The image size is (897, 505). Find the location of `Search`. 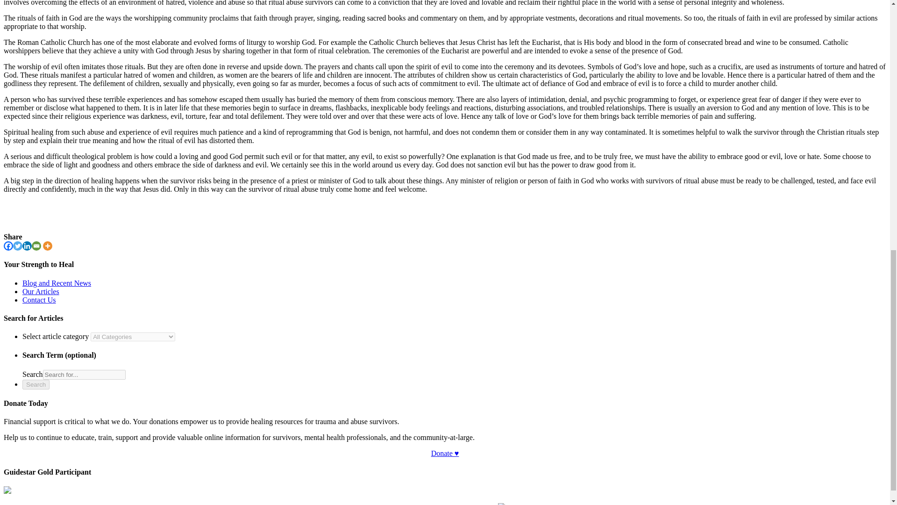

Search is located at coordinates (36, 384).